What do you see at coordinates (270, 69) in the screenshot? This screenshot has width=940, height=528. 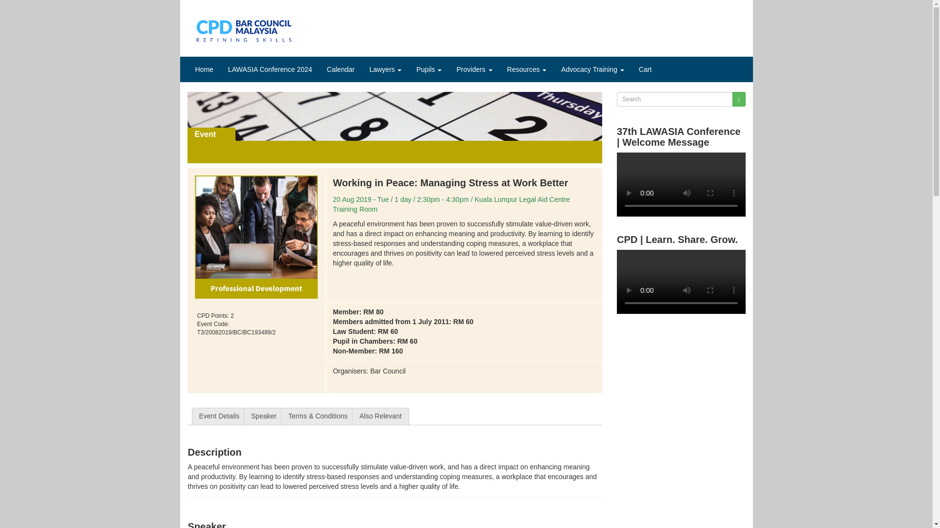 I see `LAWASIA Conference 2024` at bounding box center [270, 69].